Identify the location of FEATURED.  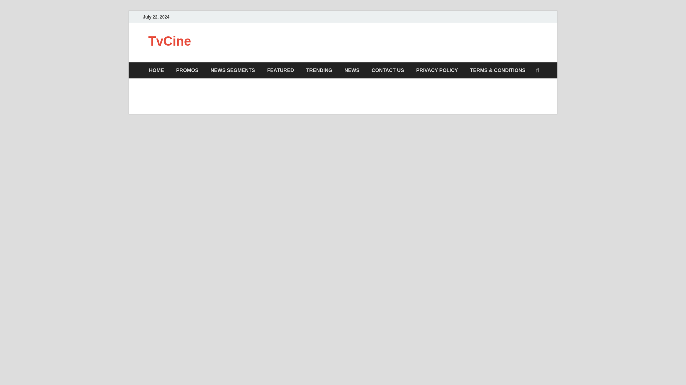
(281, 70).